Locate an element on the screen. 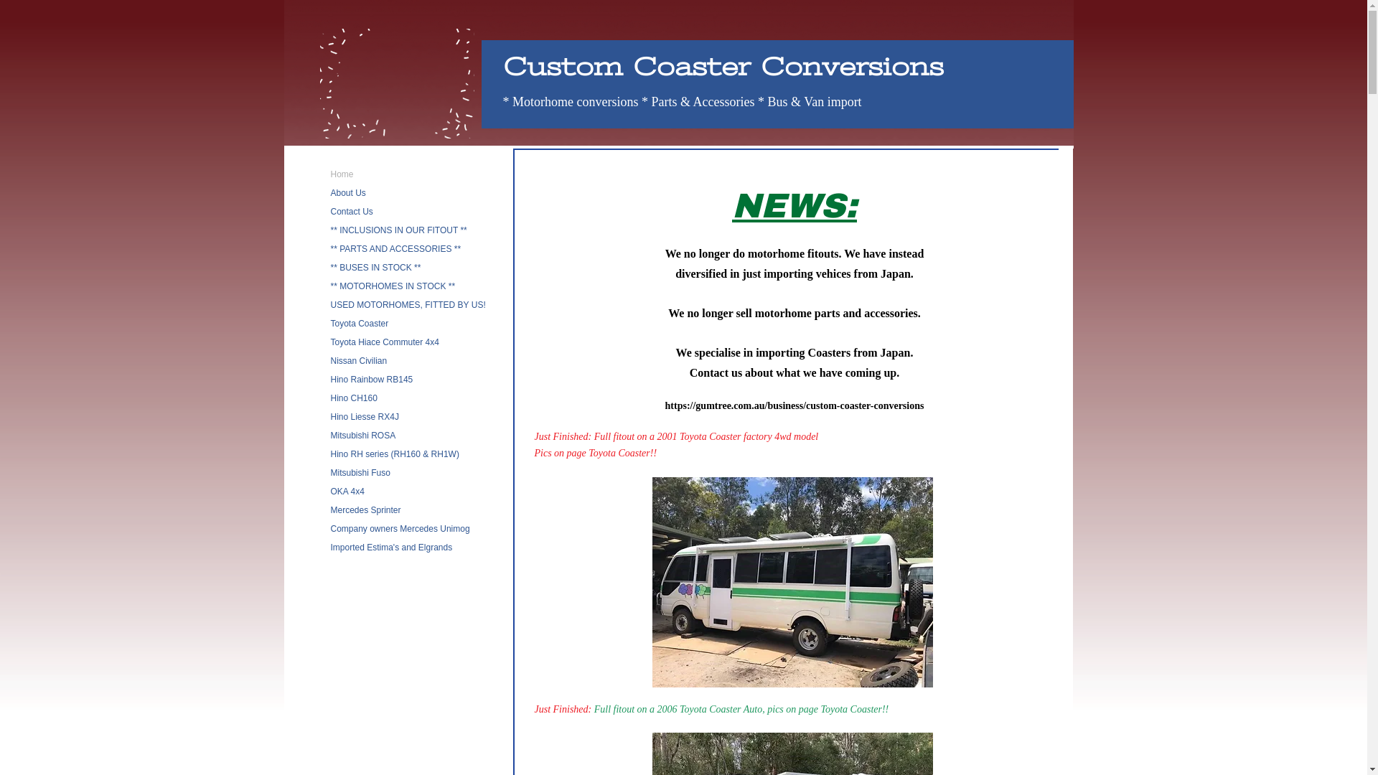  Hino RH series (RH160 & RH1W) is located at coordinates (395, 455).